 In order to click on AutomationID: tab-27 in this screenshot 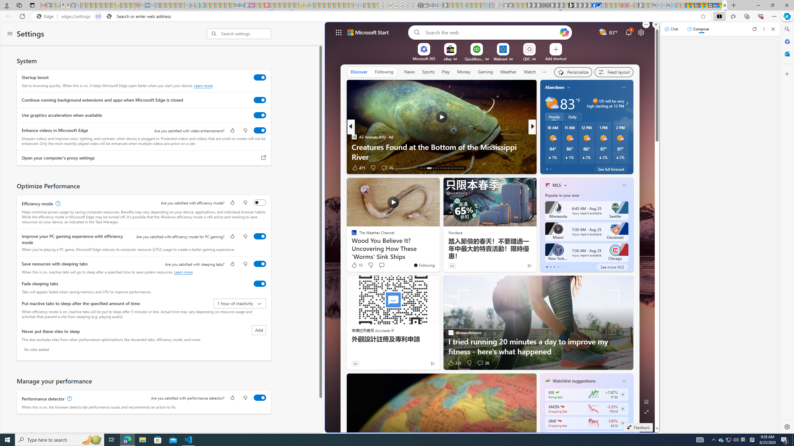, I will do `click(458, 168)`.